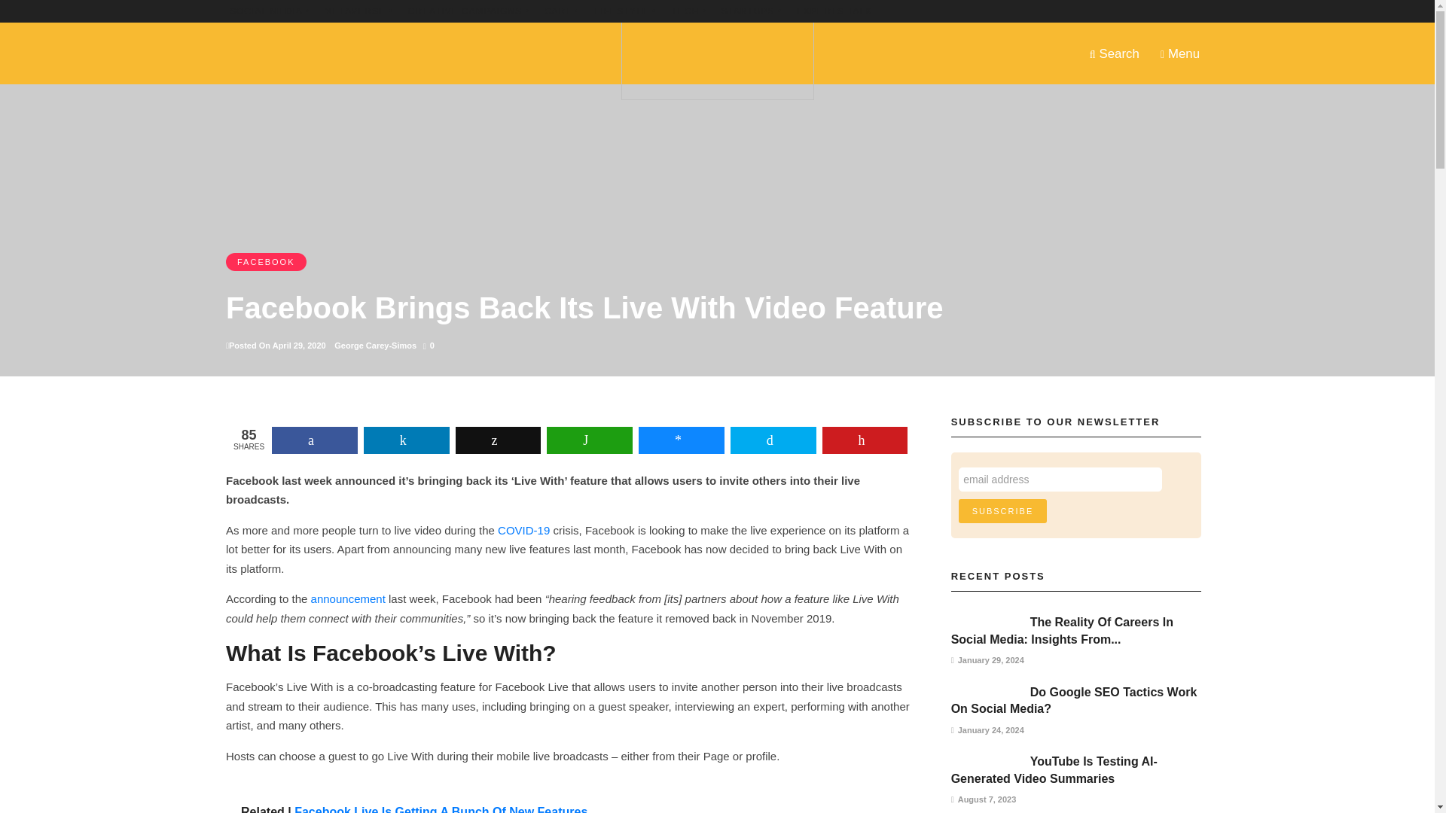 The height and width of the screenshot is (813, 1446). I want to click on Menu, so click(1179, 53).